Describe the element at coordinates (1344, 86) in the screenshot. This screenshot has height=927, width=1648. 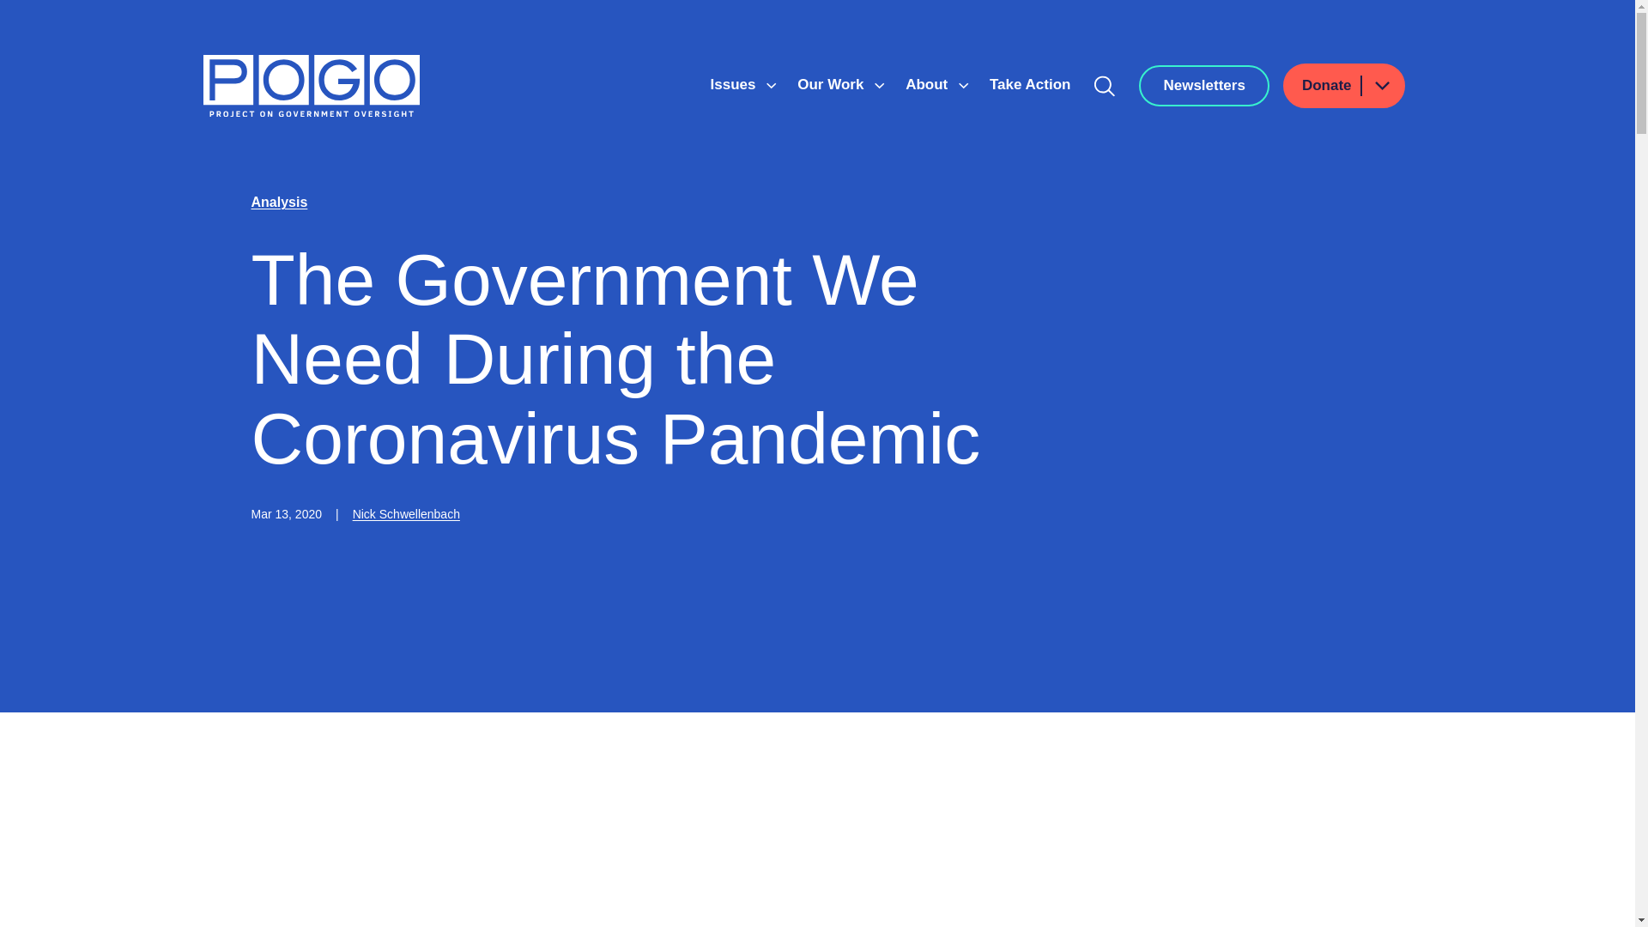
I see `Donate` at that location.